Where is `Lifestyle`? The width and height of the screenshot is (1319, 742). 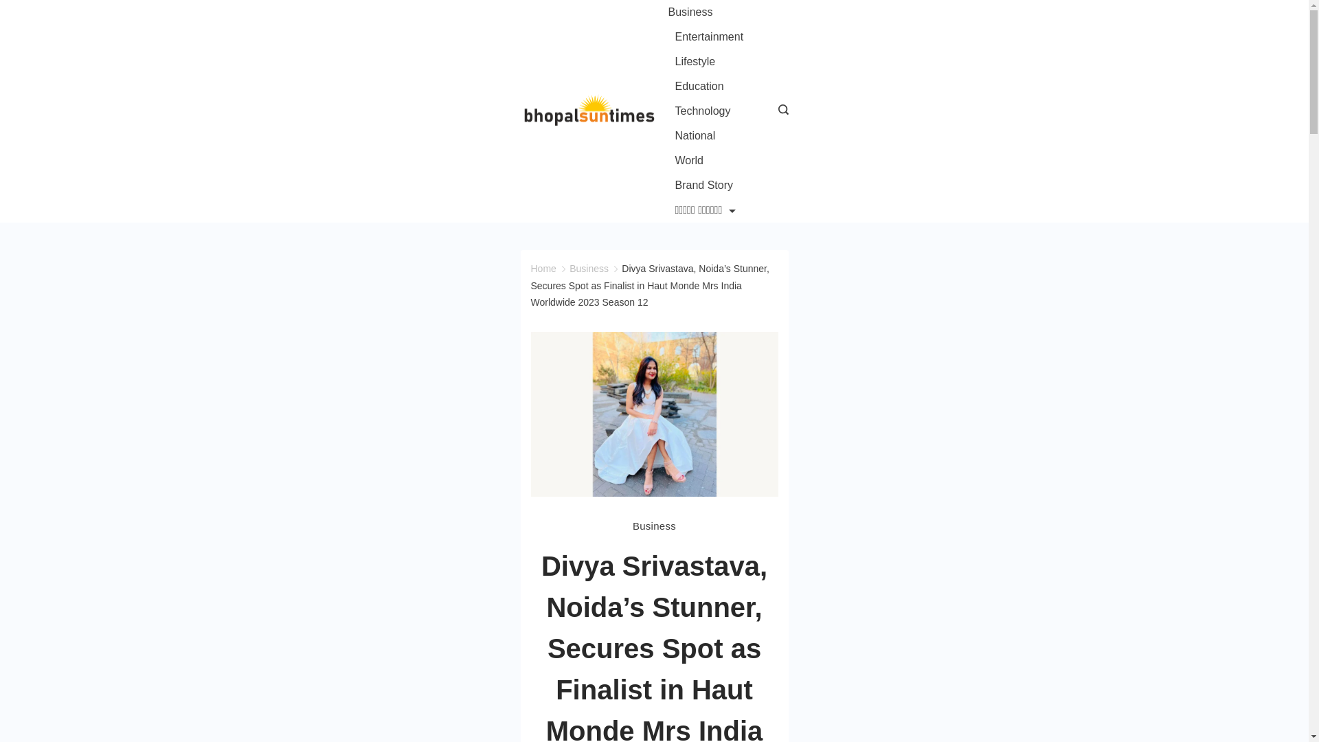
Lifestyle is located at coordinates (694, 62).